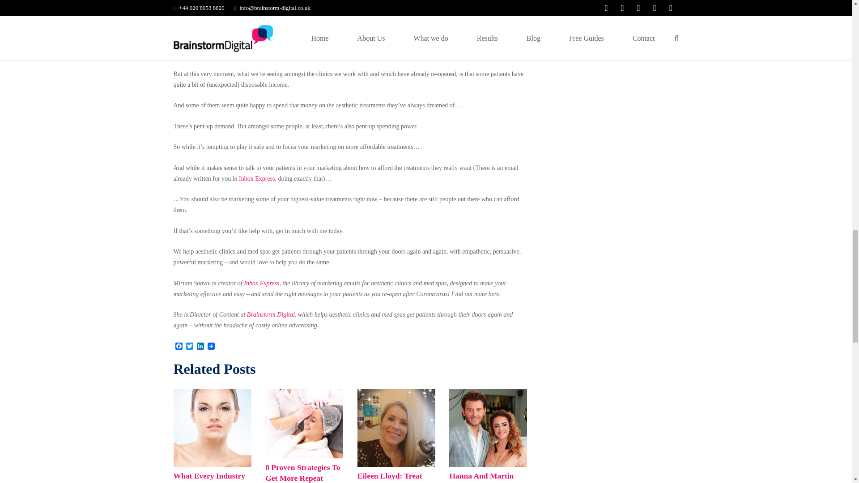 This screenshot has width=859, height=483. I want to click on Inbox Express, so click(257, 179).